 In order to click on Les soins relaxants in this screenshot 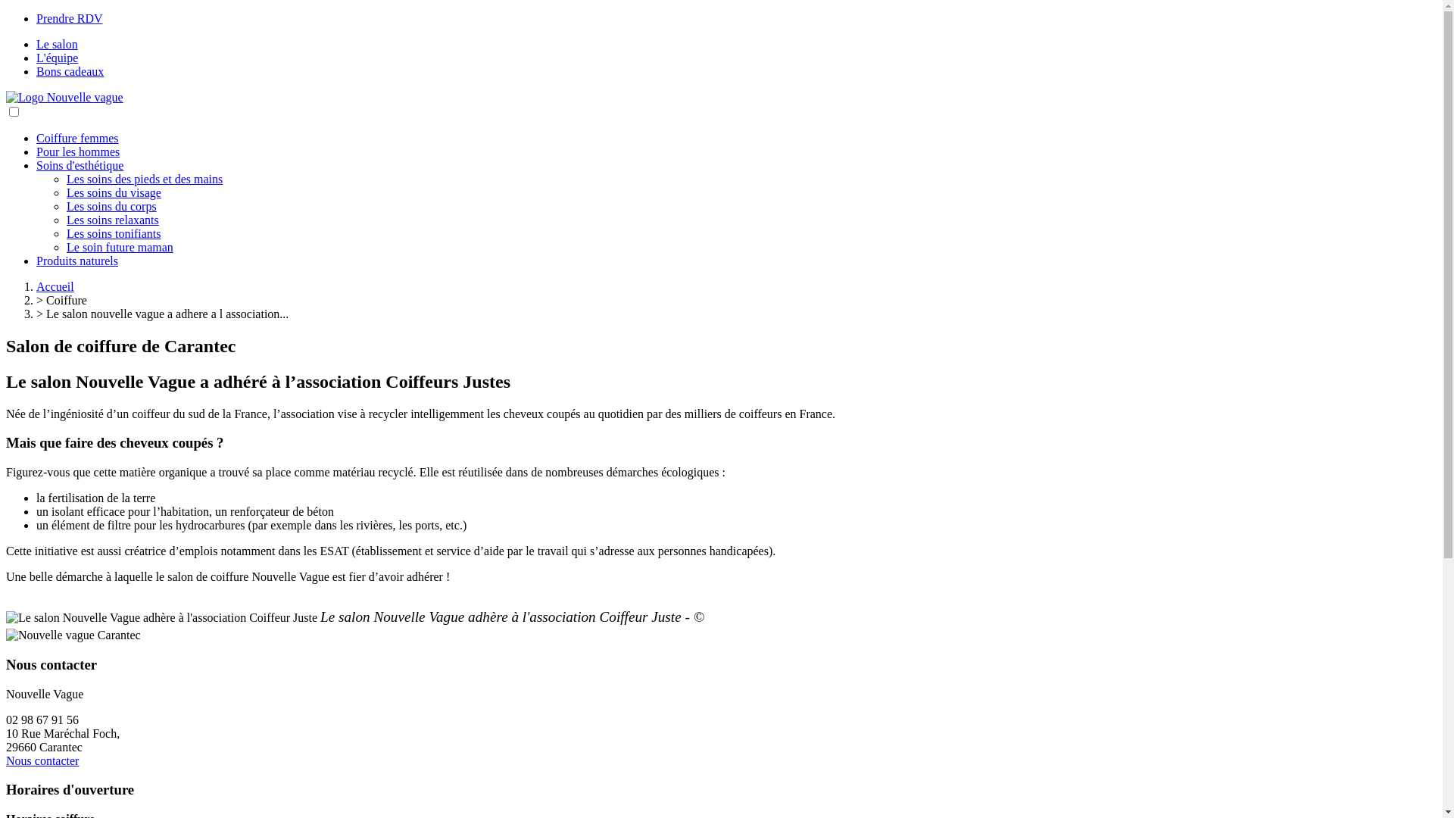, I will do `click(113, 220)`.